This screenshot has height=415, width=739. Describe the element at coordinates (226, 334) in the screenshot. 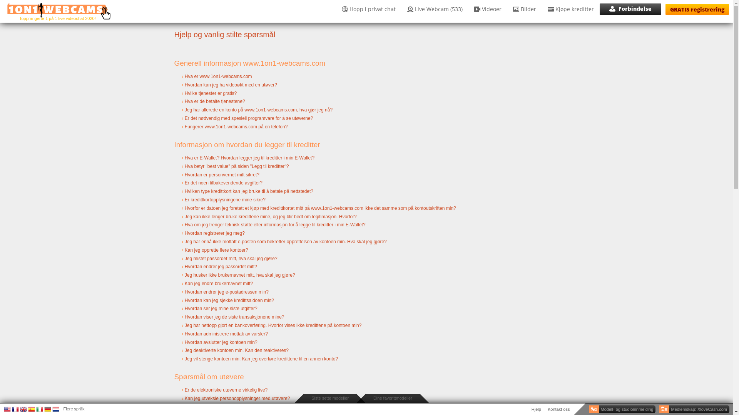

I see `Hvordan administrere mottak av varsler?` at that location.